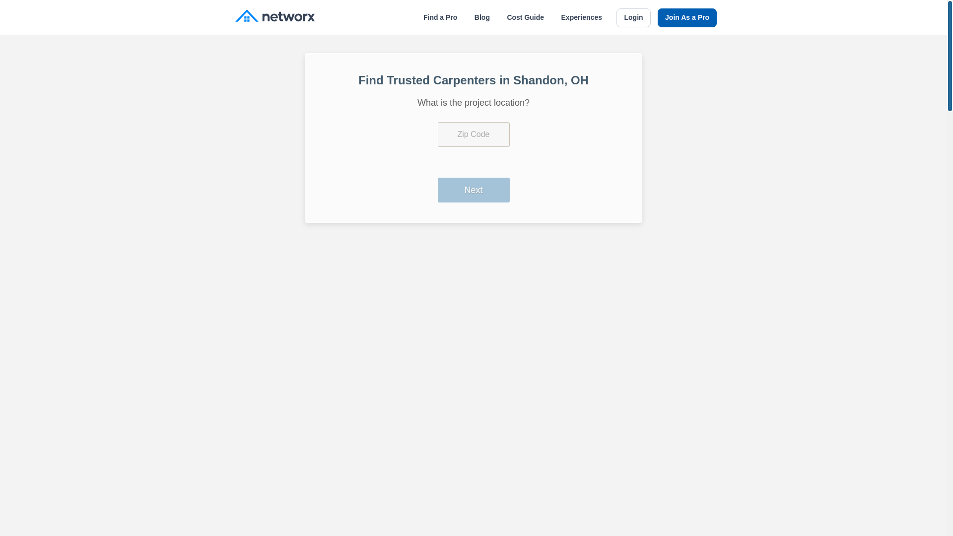 Image resolution: width=953 pixels, height=536 pixels. Describe the element at coordinates (474, 134) in the screenshot. I see `Please enter a valid zip code` at that location.